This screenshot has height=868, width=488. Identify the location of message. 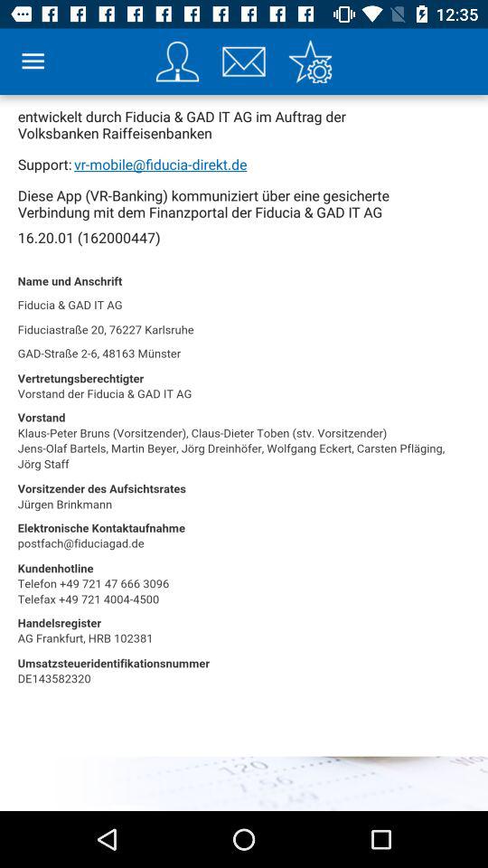
(244, 61).